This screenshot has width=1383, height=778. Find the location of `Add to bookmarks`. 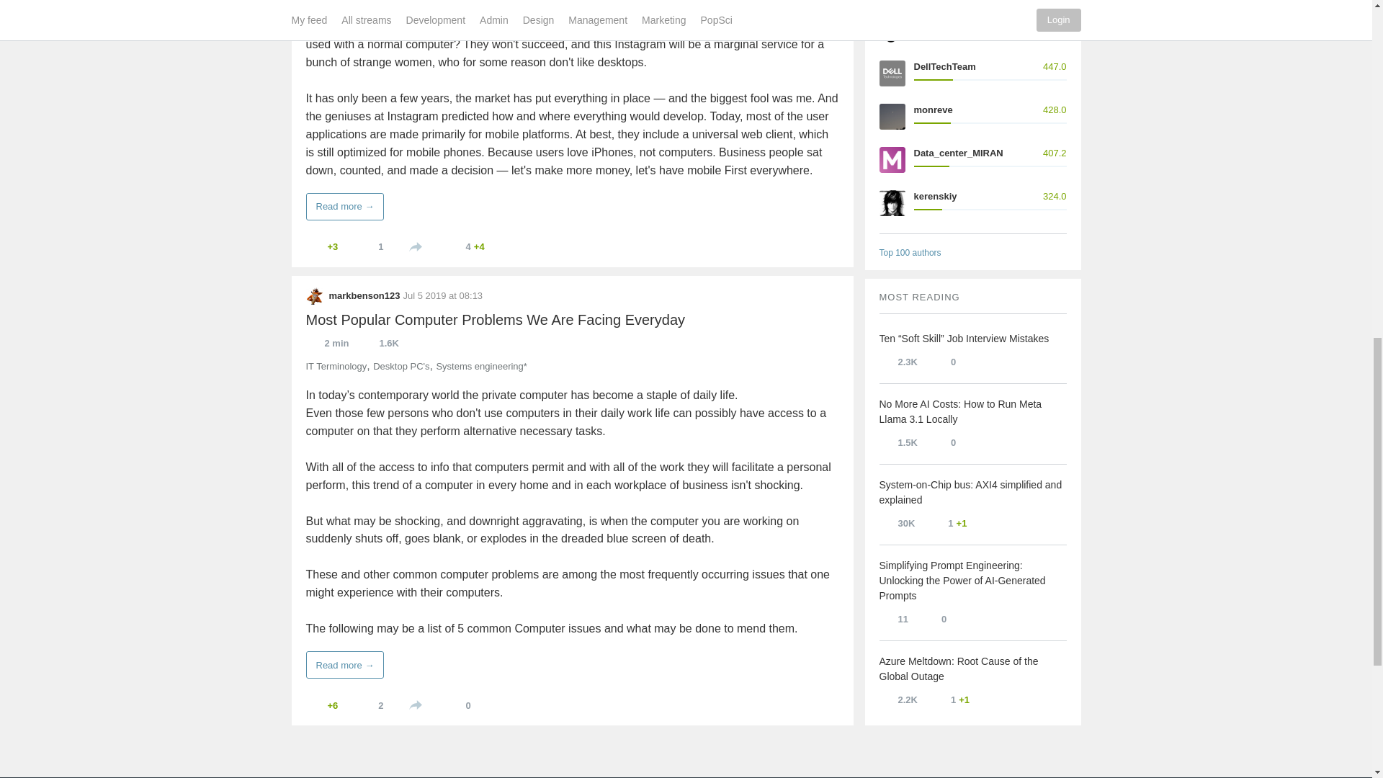

Add to bookmarks is located at coordinates (372, 246).